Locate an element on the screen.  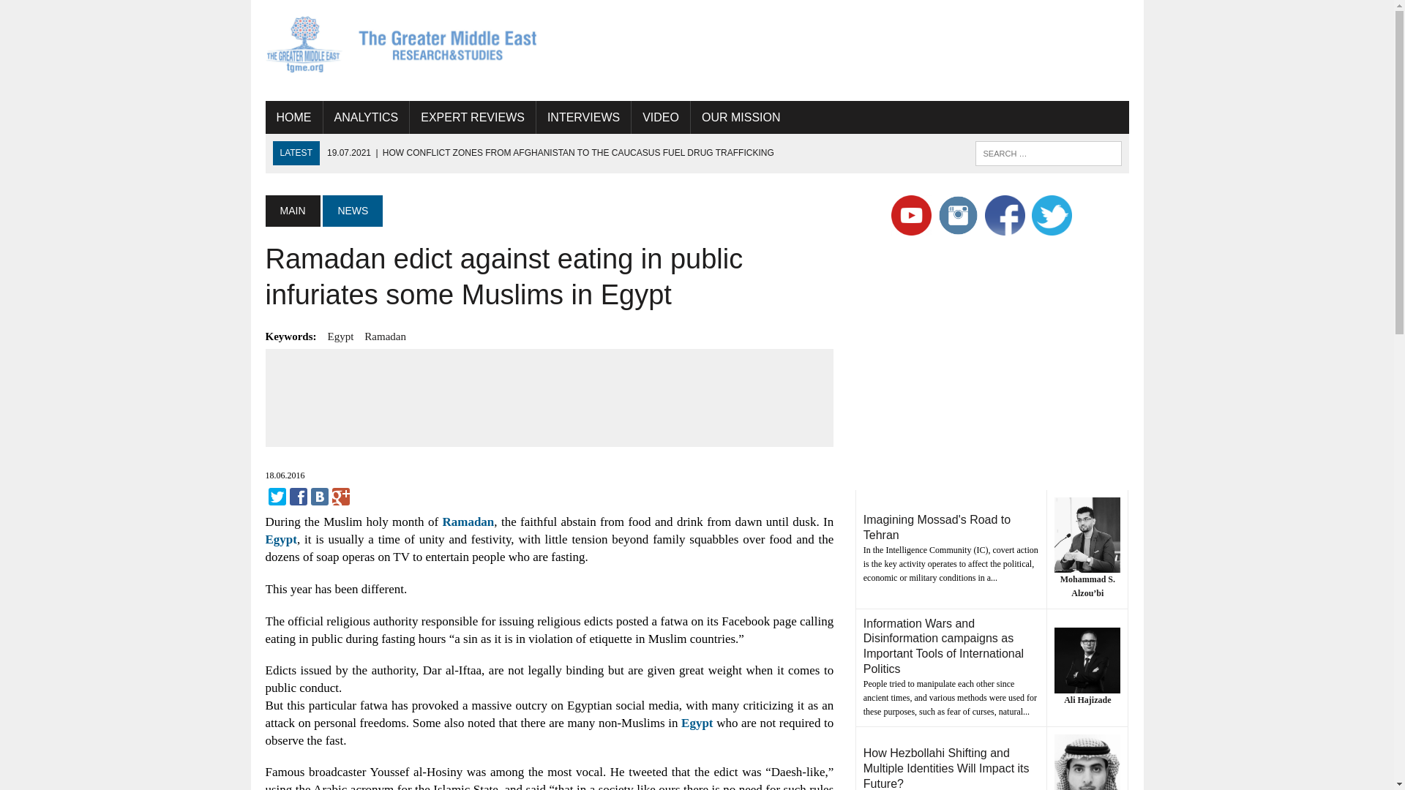
Egypt is located at coordinates (697, 723).